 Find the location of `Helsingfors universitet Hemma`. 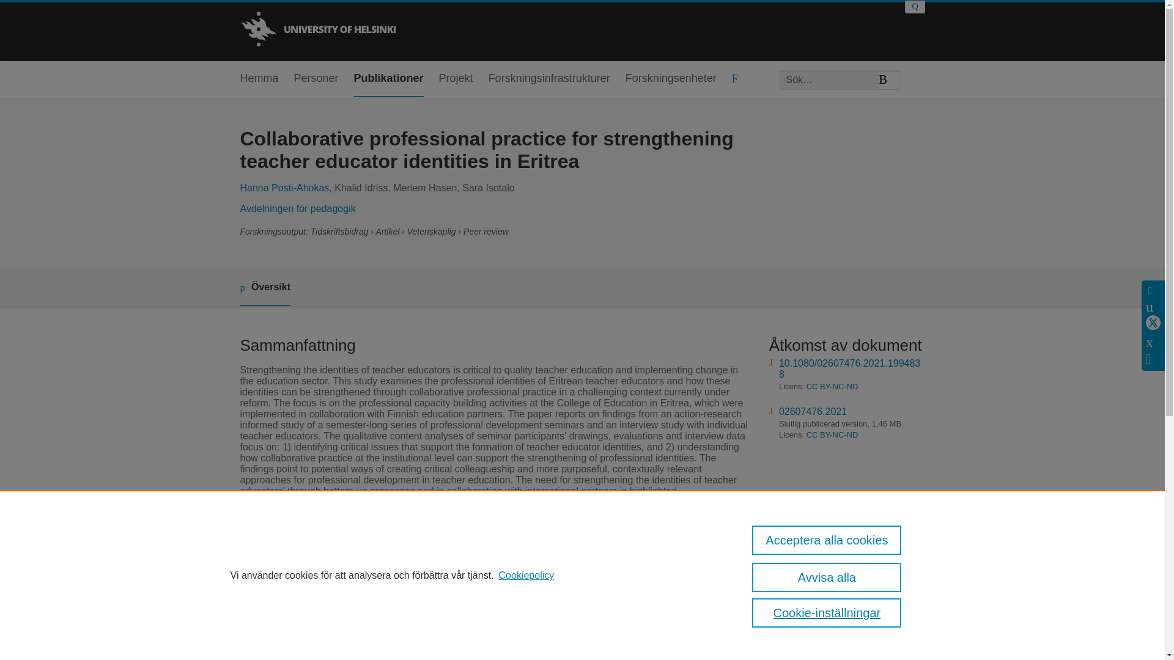

Helsingfors universitet Hemma is located at coordinates (317, 31).